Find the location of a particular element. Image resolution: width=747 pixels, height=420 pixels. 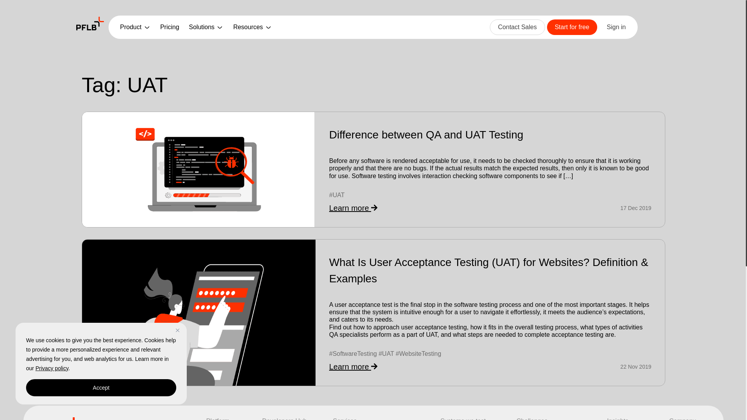

Resources is located at coordinates (252, 27).